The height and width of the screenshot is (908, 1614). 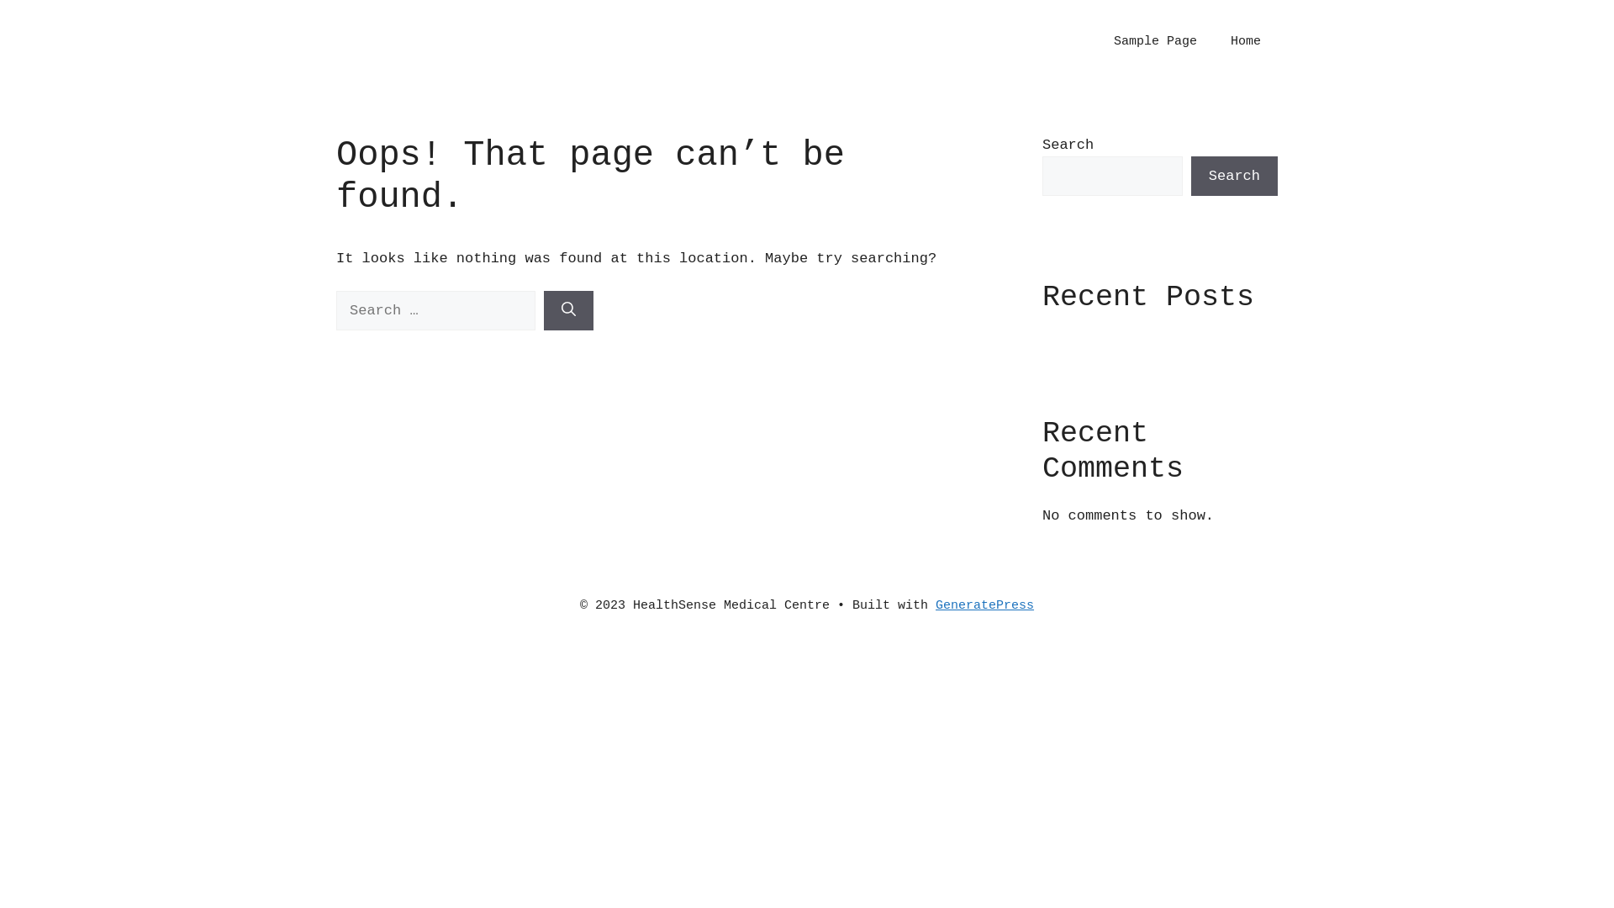 What do you see at coordinates (1155, 42) in the screenshot?
I see `Sample Page` at bounding box center [1155, 42].